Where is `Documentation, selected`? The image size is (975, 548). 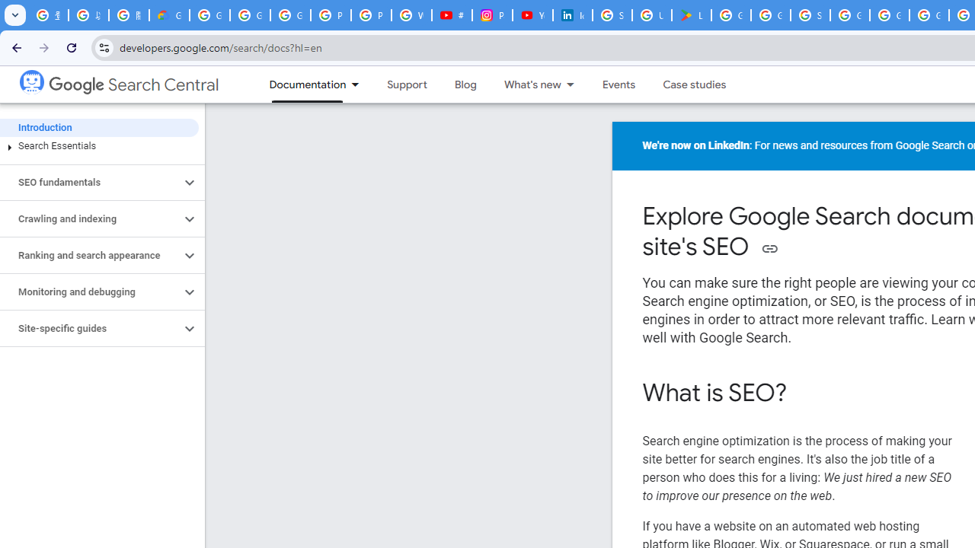
Documentation, selected is located at coordinates (300, 84).